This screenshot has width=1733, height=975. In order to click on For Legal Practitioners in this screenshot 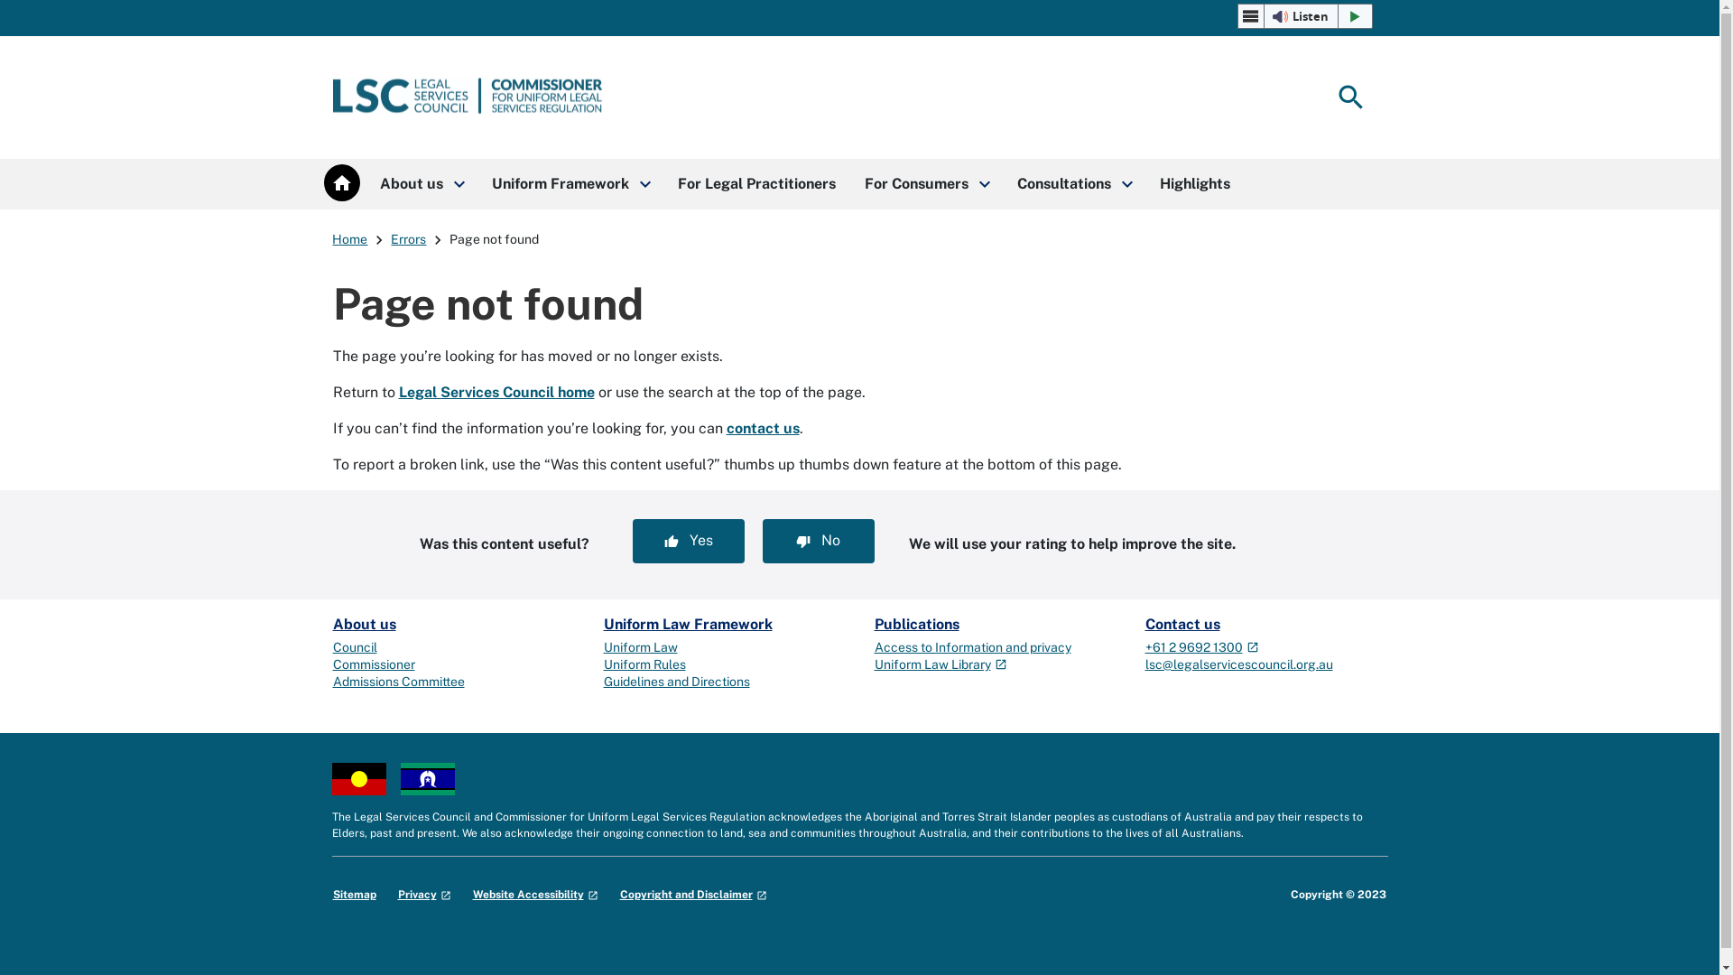, I will do `click(756, 184)`.